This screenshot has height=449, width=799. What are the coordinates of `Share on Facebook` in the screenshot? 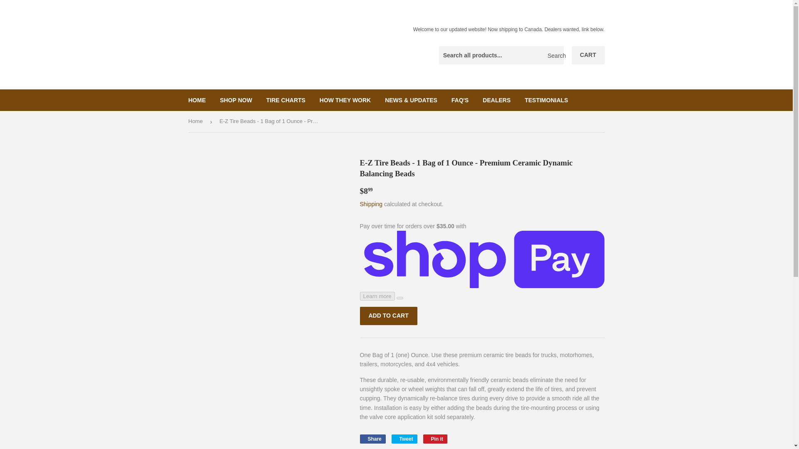 It's located at (372, 439).